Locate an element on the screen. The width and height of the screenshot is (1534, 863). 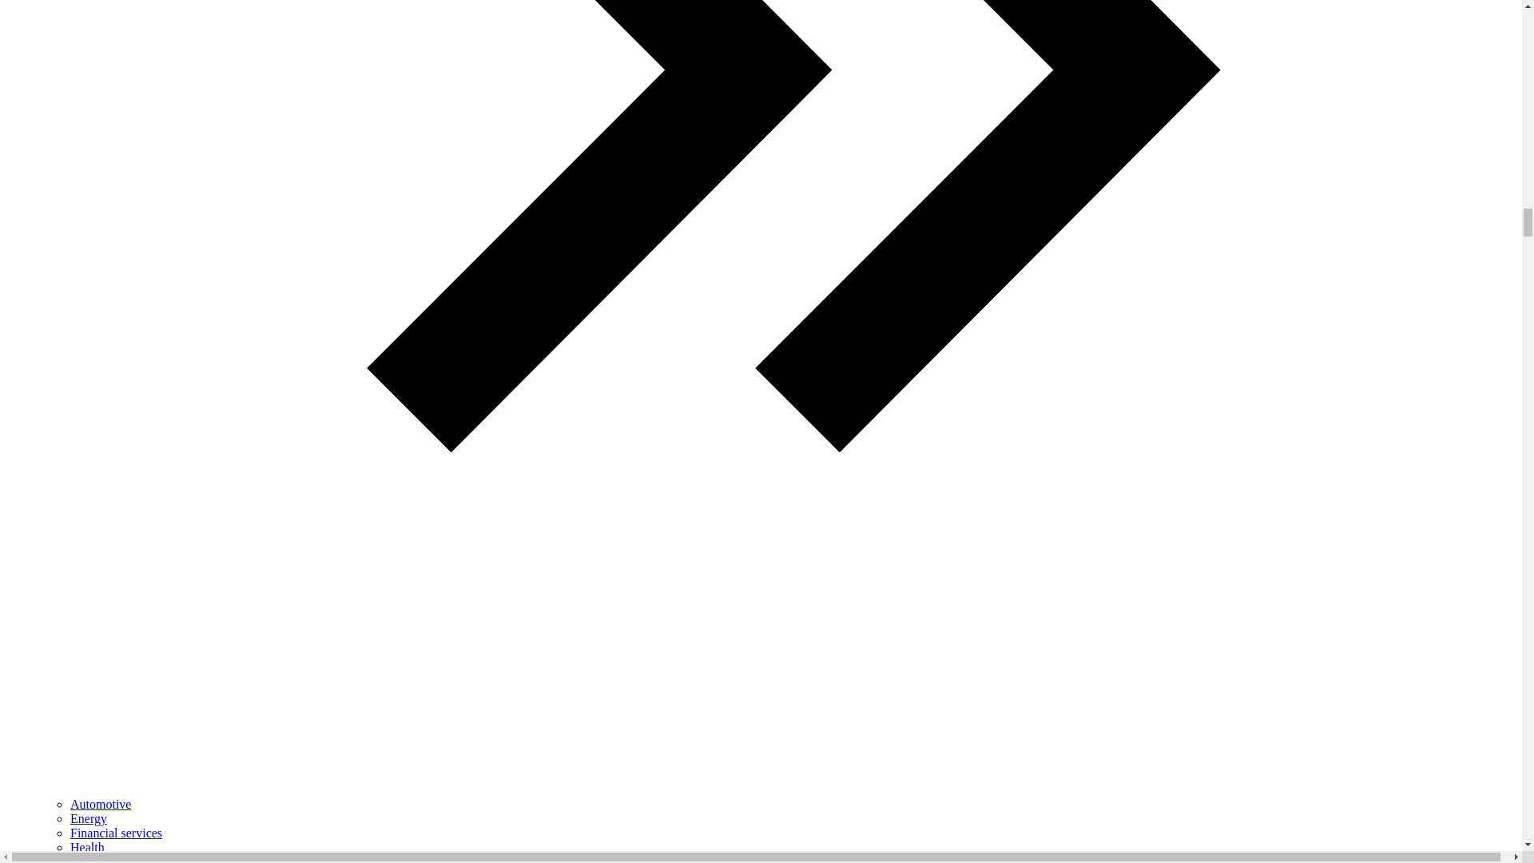
Health is located at coordinates (87, 847).